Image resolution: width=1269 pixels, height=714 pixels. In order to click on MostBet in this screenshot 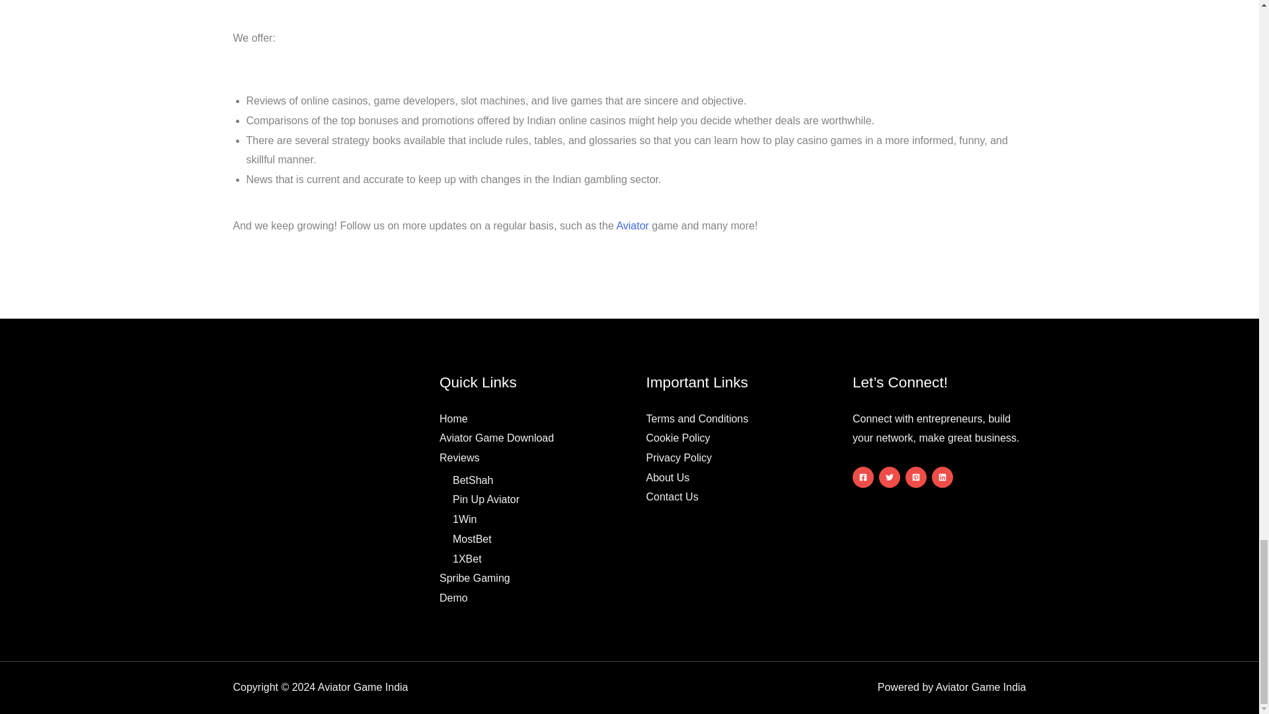, I will do `click(472, 539)`.